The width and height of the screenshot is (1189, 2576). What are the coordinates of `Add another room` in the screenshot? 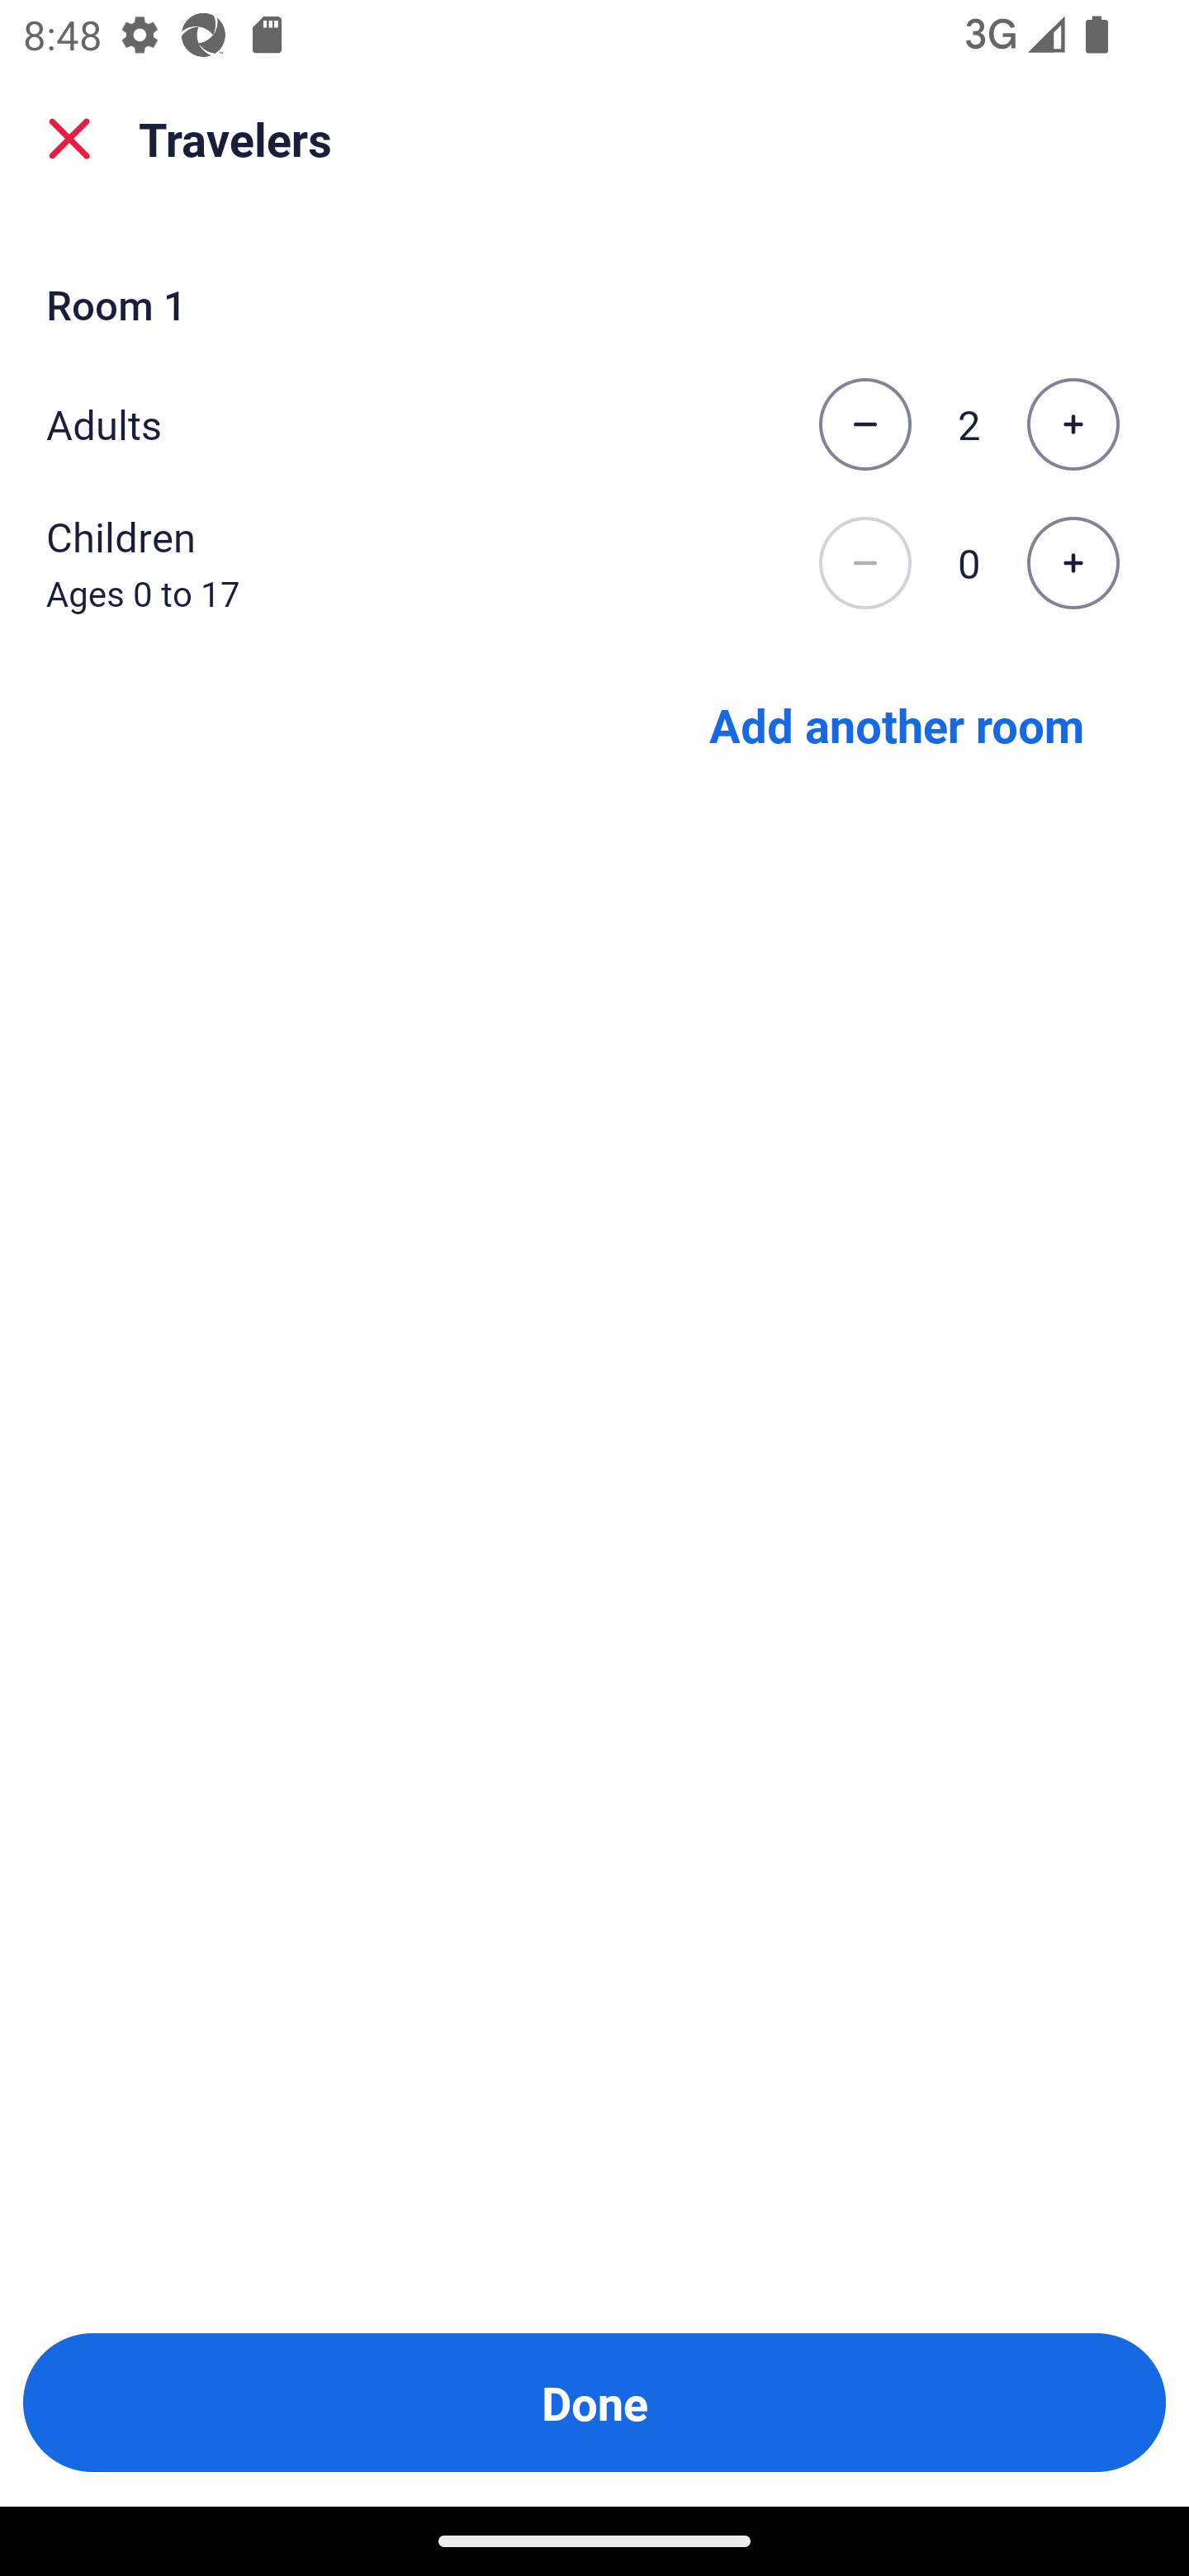 It's located at (897, 723).